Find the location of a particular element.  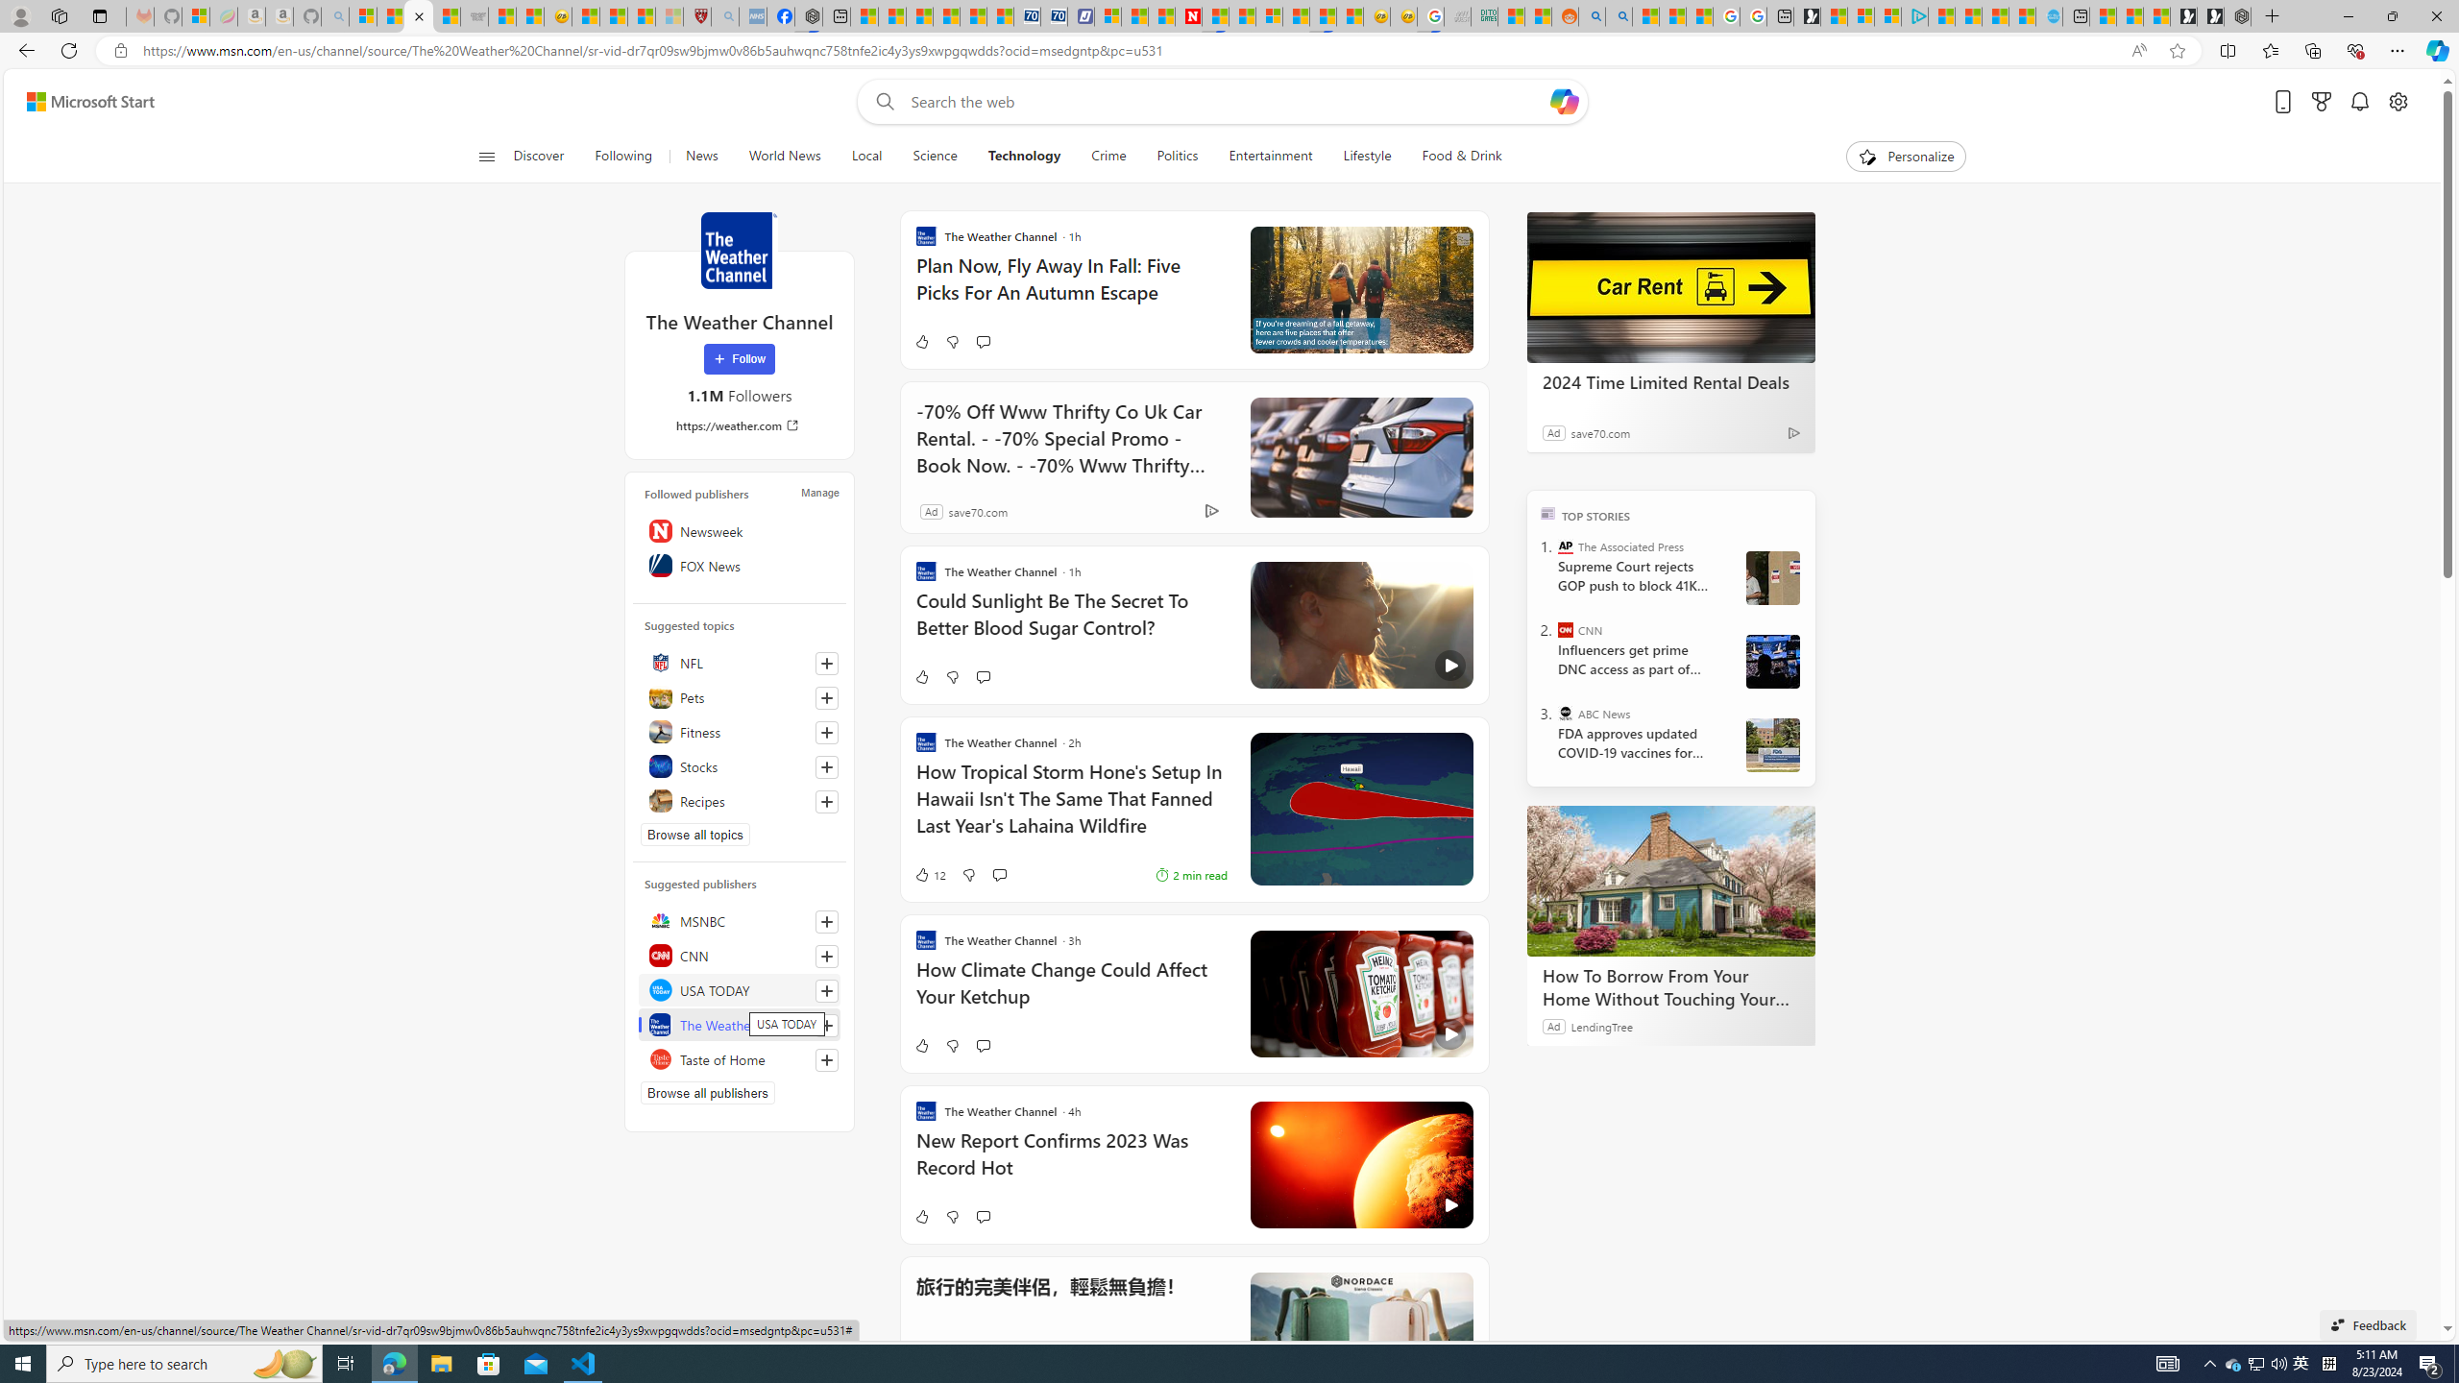

Stocks is located at coordinates (740, 766).